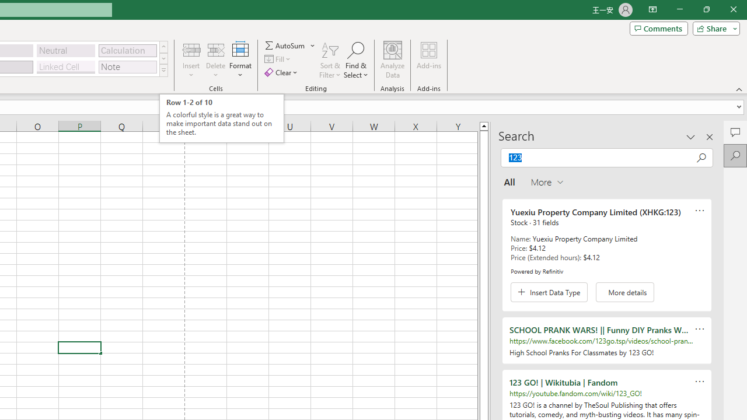 The height and width of the screenshot is (420, 747). Describe the element at coordinates (356, 60) in the screenshot. I see `Find & Select` at that location.